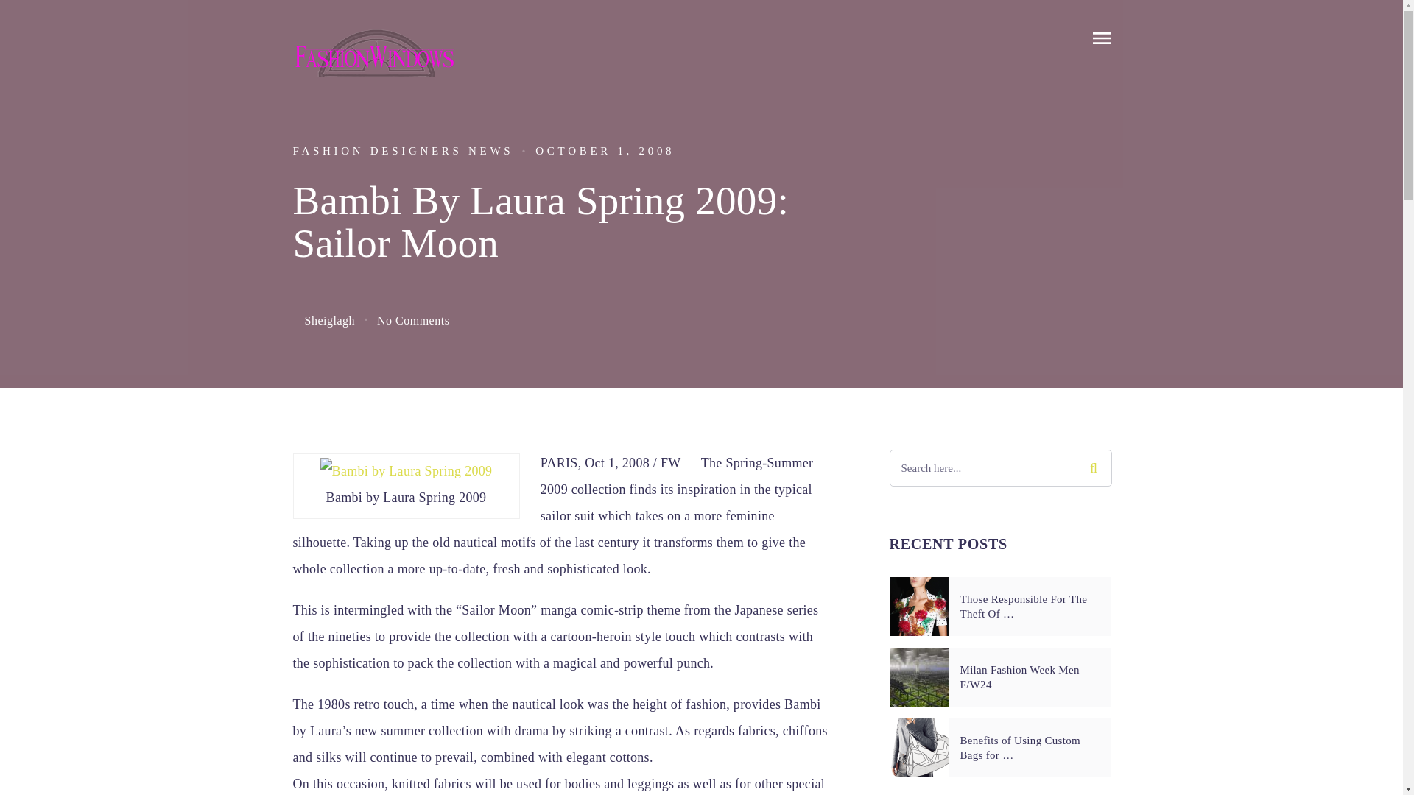 The image size is (1414, 795). What do you see at coordinates (330, 319) in the screenshot?
I see `Sheiglagh` at bounding box center [330, 319].